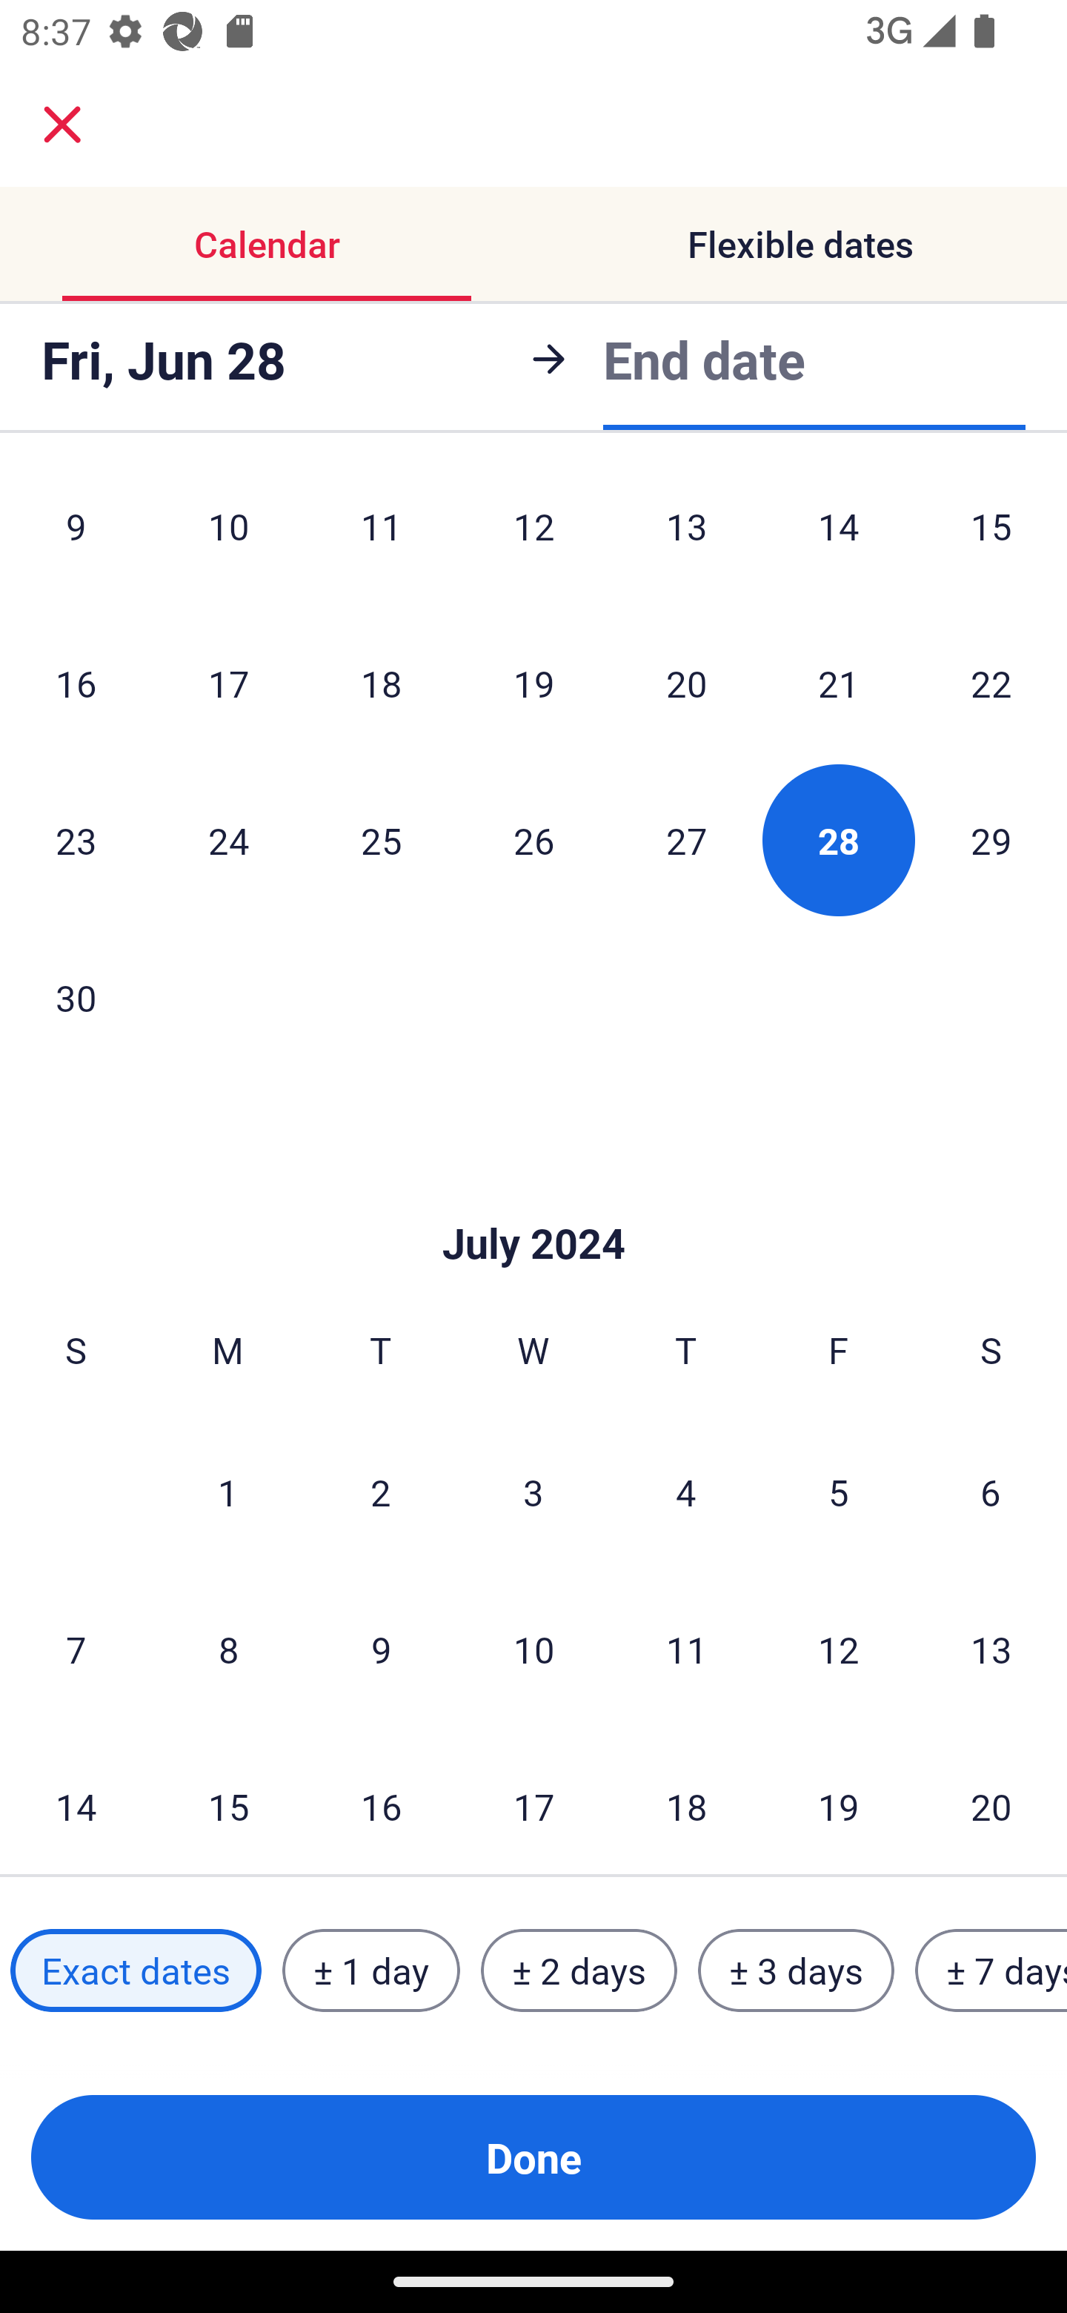 Image resolution: width=1067 pixels, height=2313 pixels. I want to click on 12 Friday, July 12, 2024, so click(839, 1649).